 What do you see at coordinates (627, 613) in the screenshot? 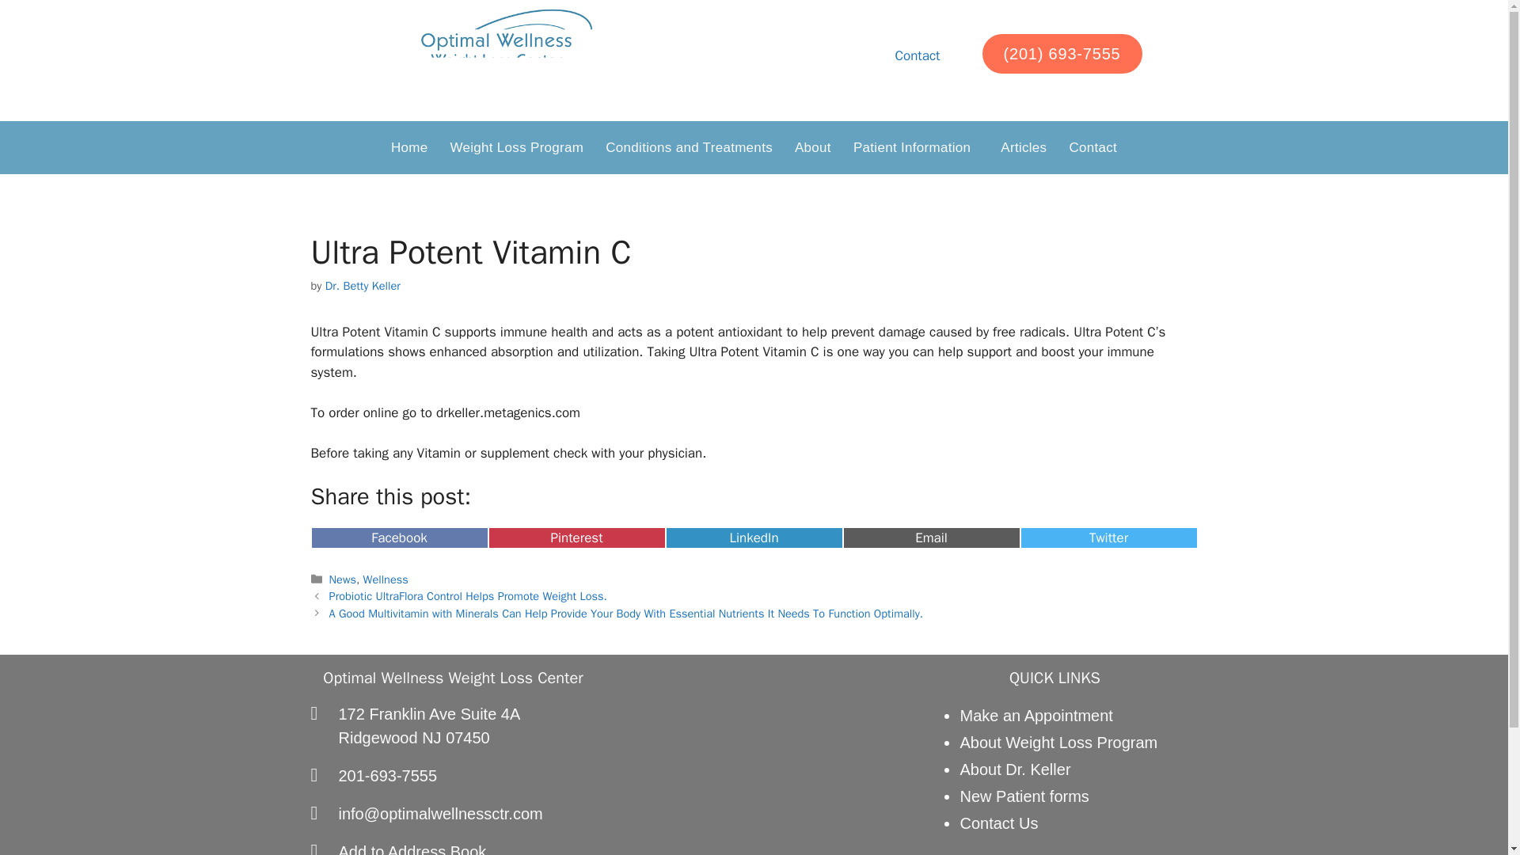
I see `Probiotic UltraFlora Control Helps Promote Weight Loss.` at bounding box center [627, 613].